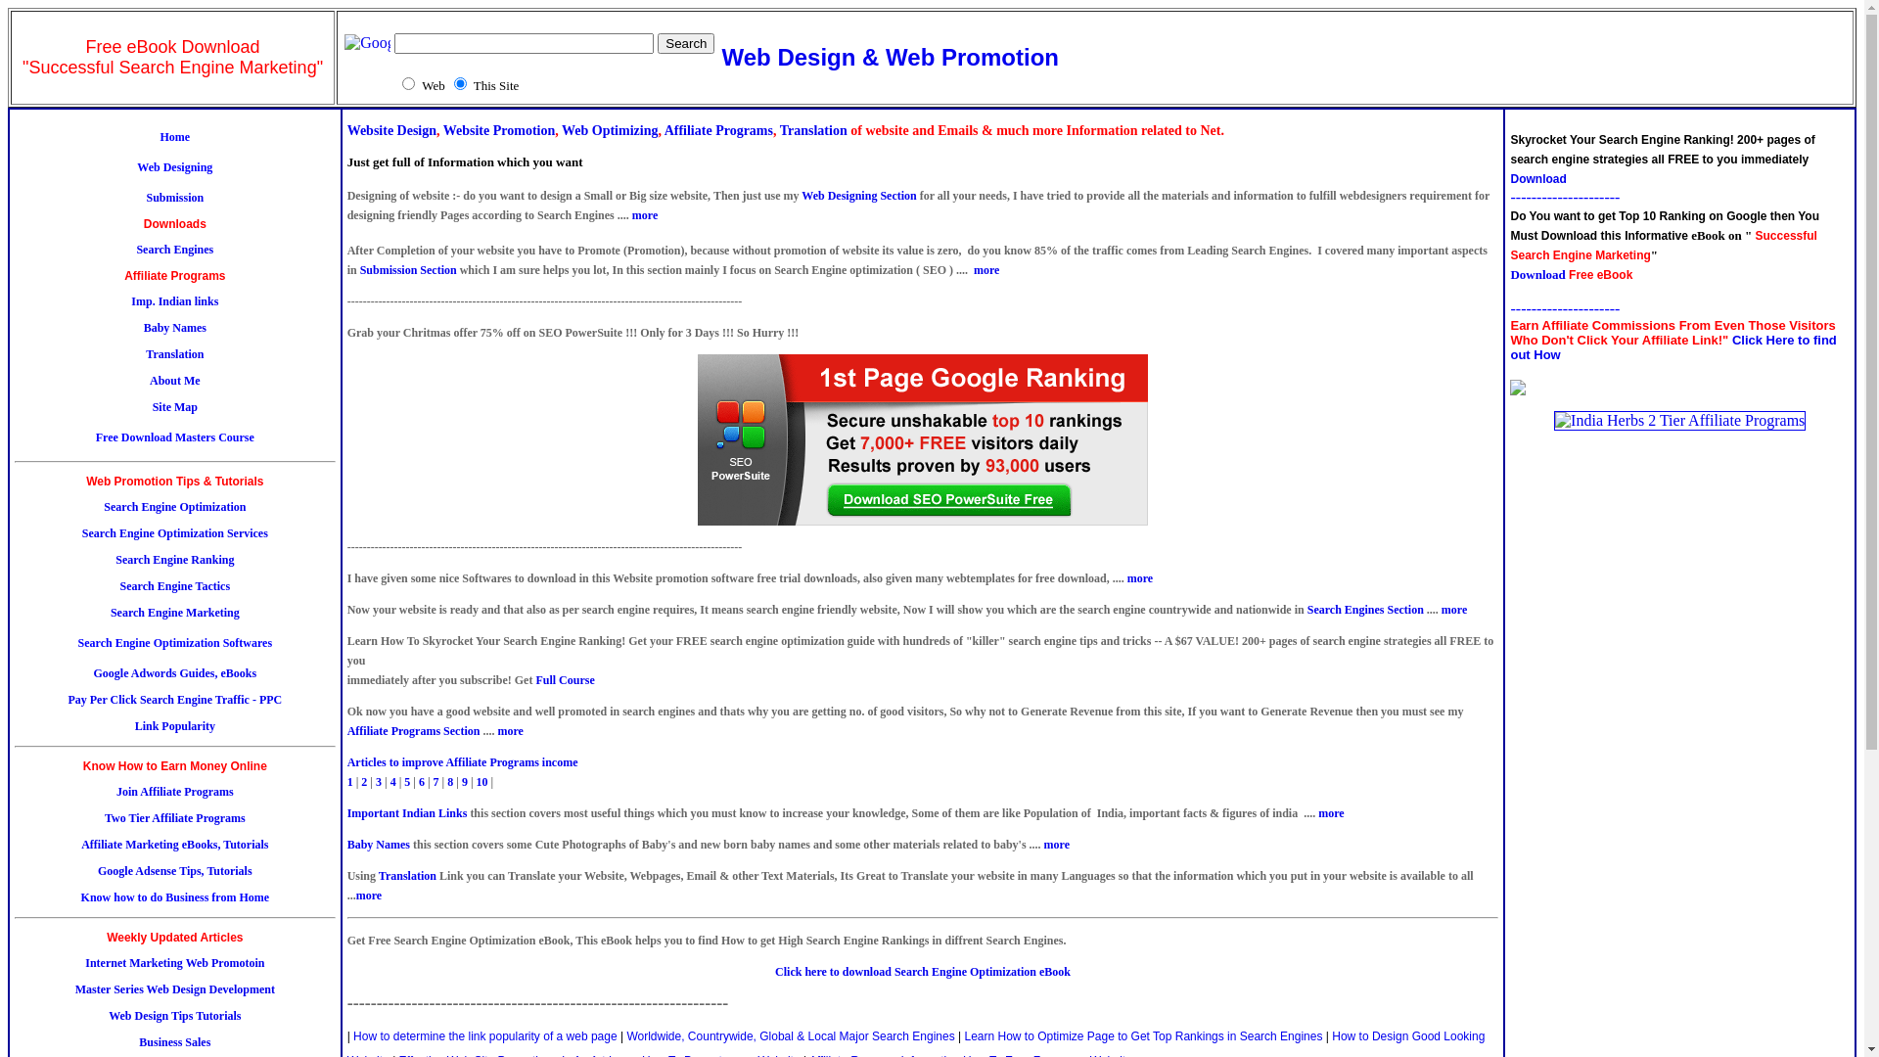  I want to click on 4, so click(393, 782).